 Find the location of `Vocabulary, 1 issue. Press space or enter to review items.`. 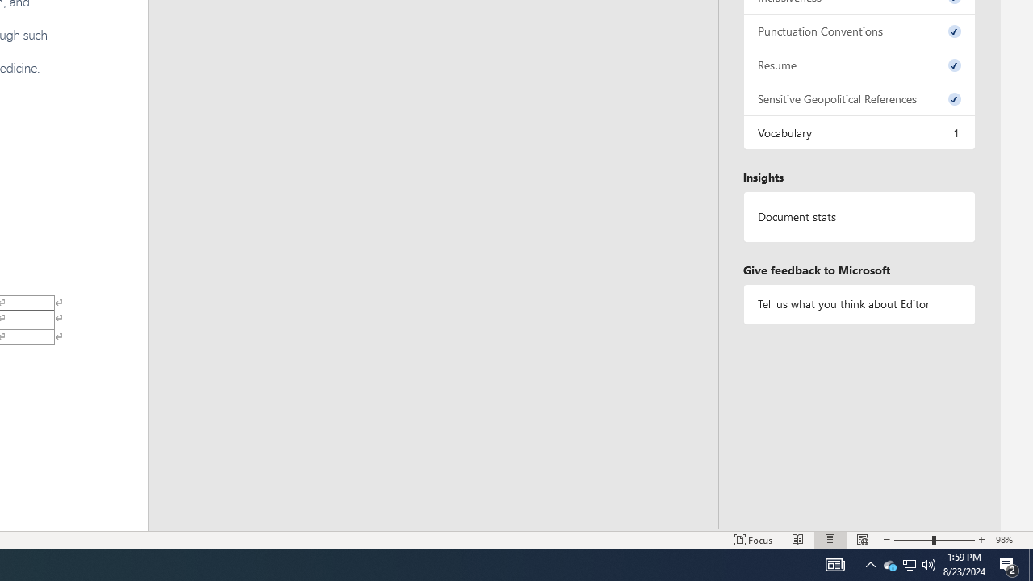

Vocabulary, 1 issue. Press space or enter to review items. is located at coordinates (859, 132).